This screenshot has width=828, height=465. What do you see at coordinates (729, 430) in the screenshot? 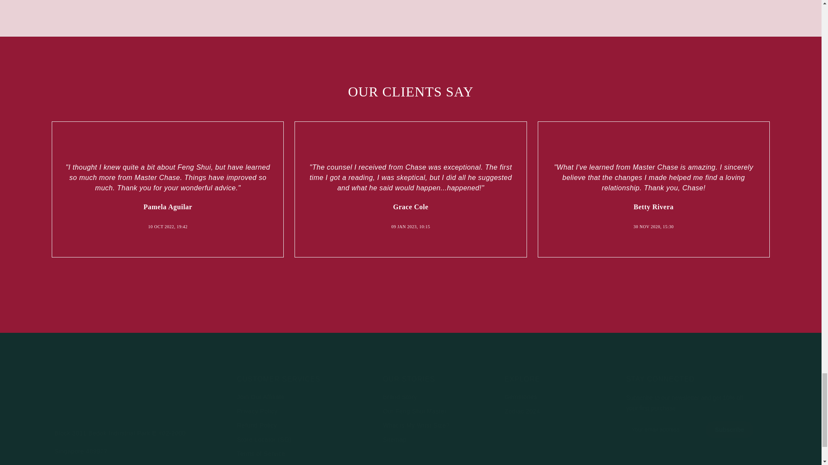
I see `Subscribe` at bounding box center [729, 430].